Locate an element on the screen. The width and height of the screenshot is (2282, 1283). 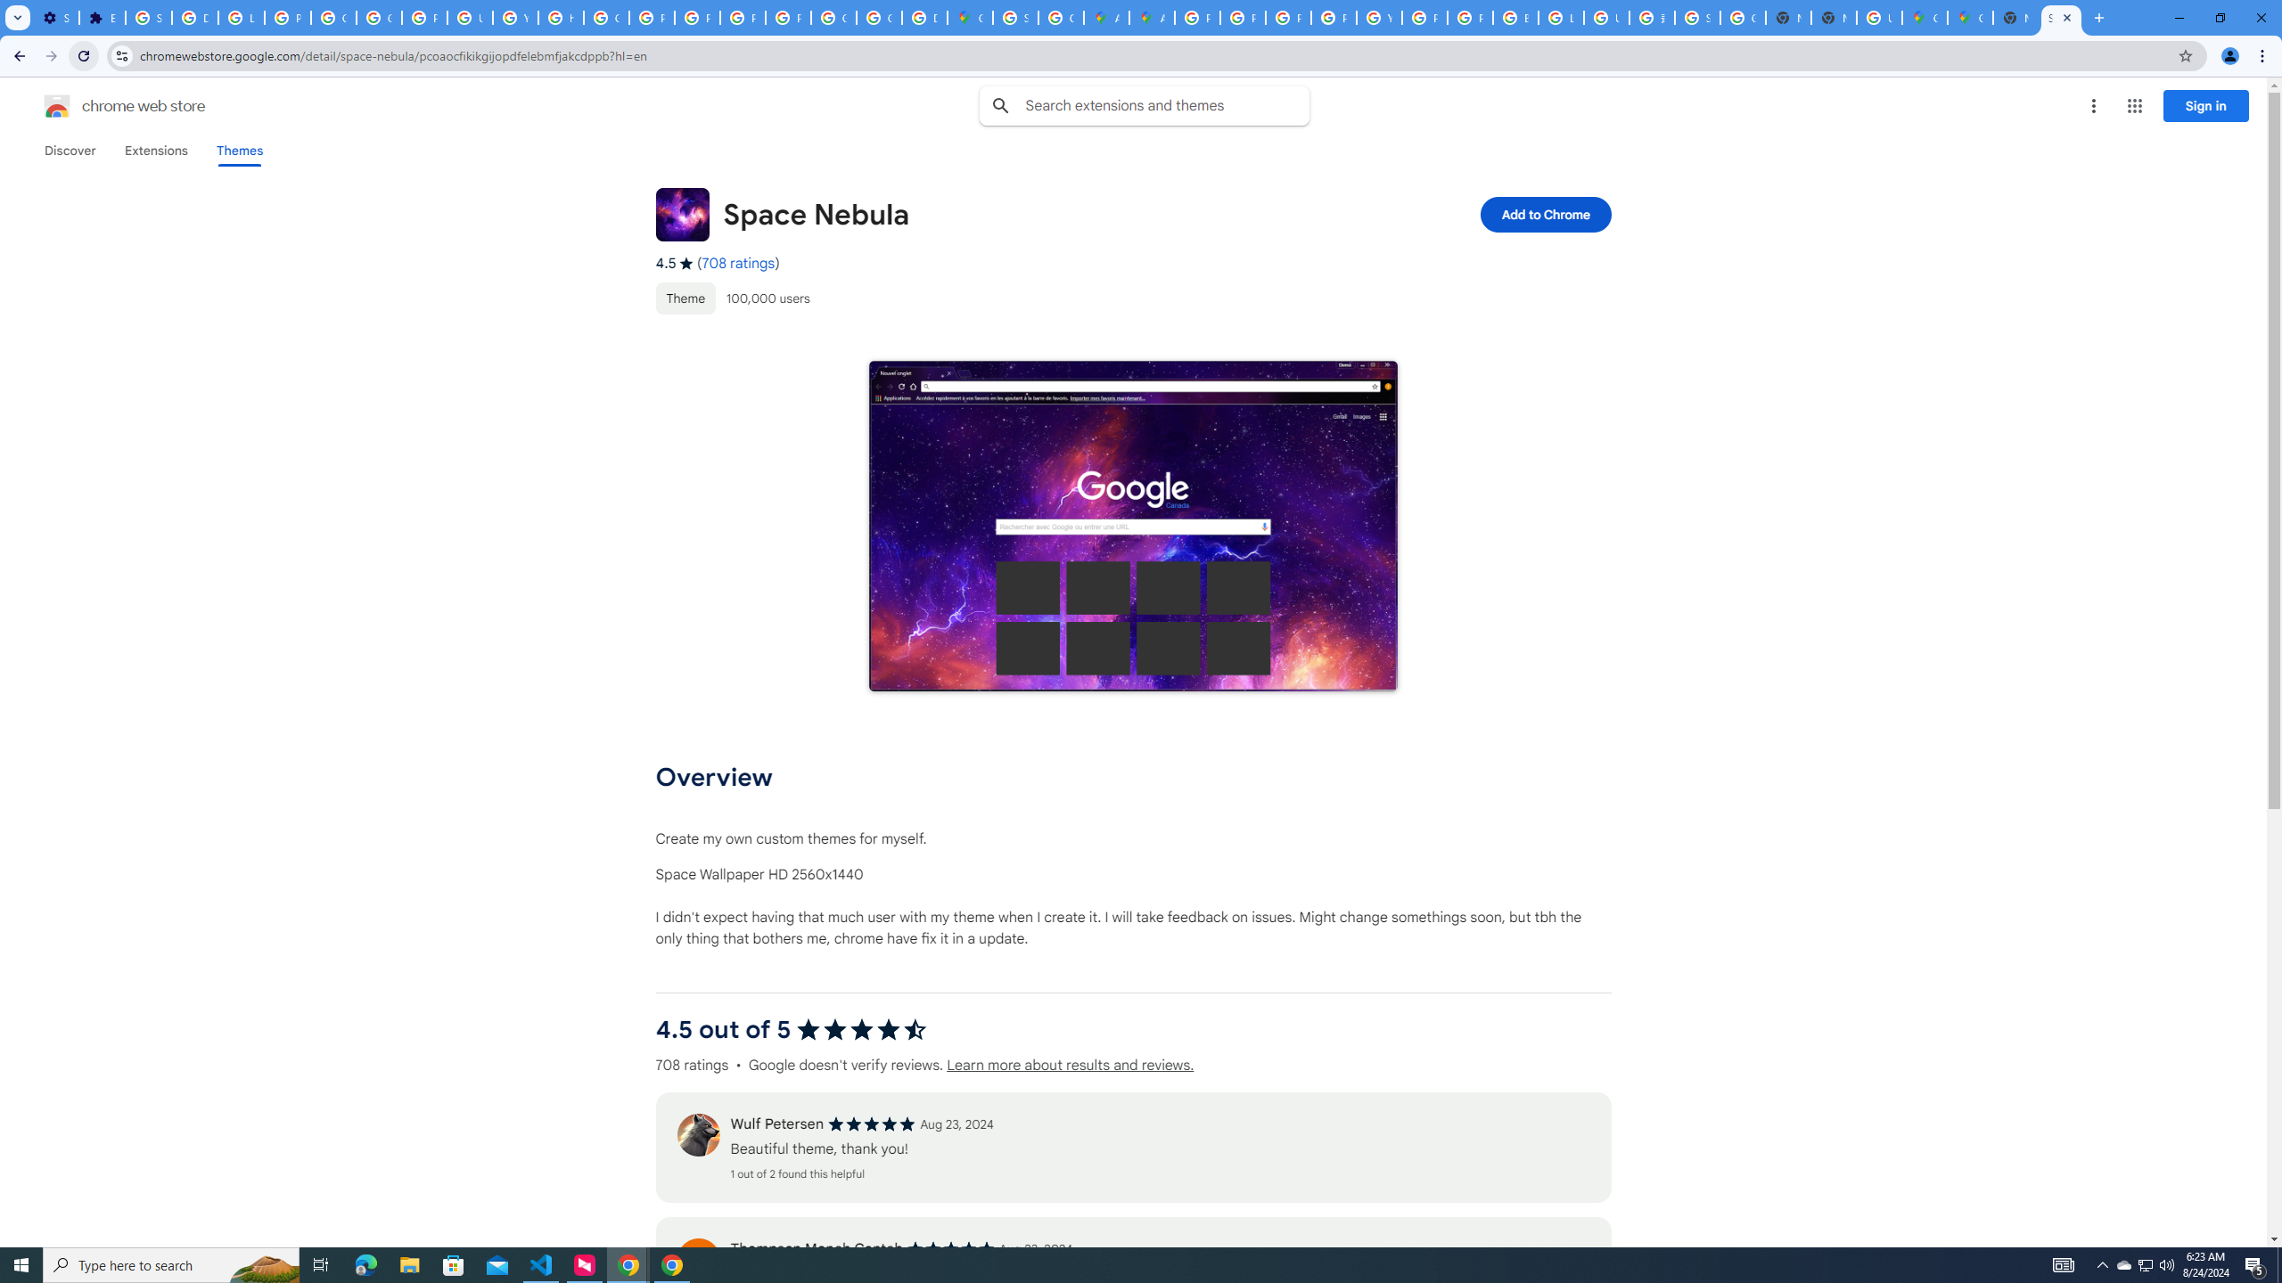
Create your Google Account is located at coordinates (1063, 18).